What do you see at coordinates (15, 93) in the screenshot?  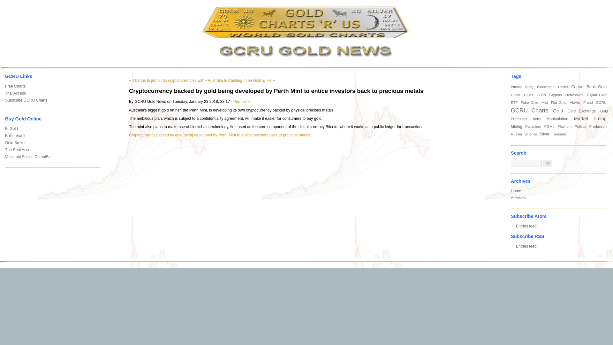 I see `Trial Access` at bounding box center [15, 93].